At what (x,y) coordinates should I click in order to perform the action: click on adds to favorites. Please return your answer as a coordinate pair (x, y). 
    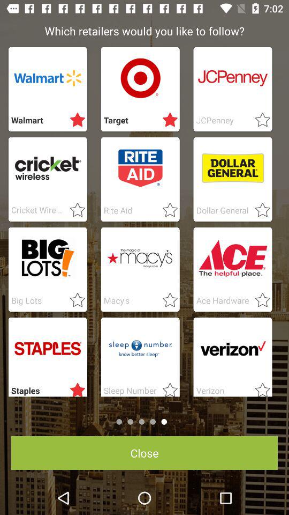
    Looking at the image, I should click on (259, 300).